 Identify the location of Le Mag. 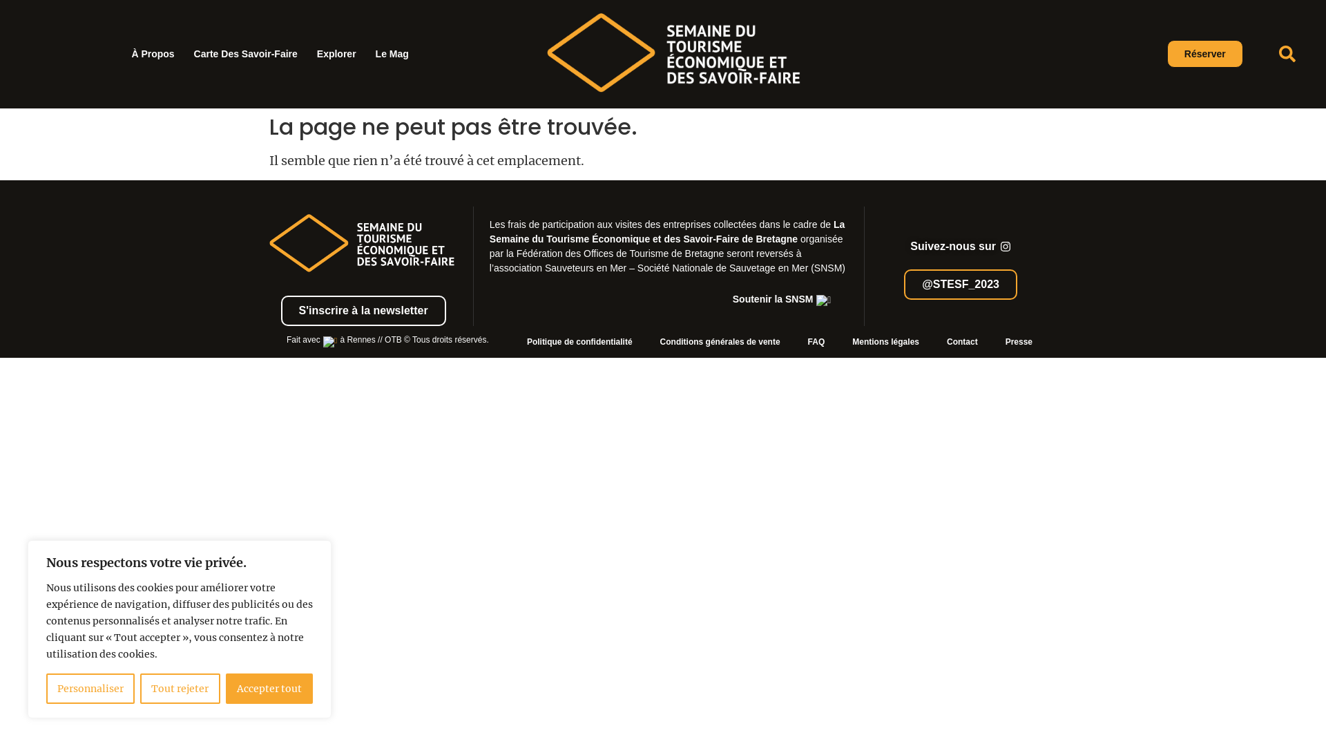
(392, 54).